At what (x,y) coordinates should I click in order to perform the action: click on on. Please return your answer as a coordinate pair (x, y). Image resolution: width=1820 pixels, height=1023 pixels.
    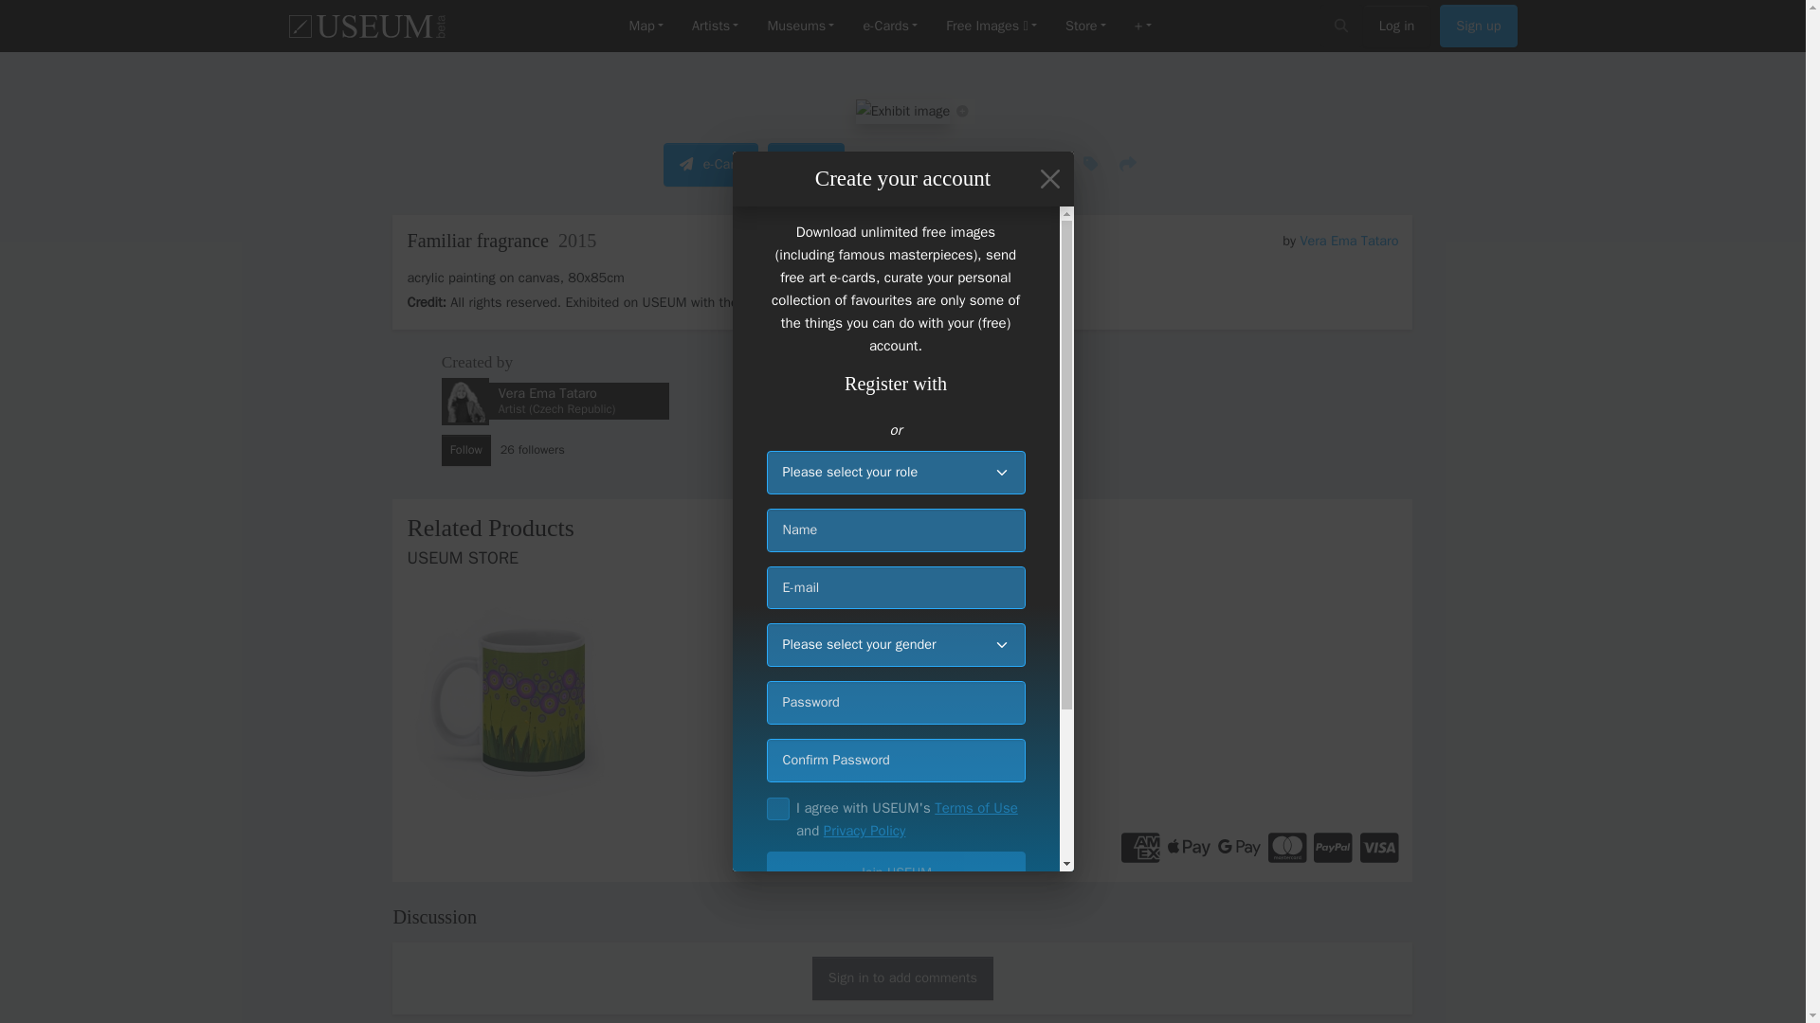
    Looking at the image, I should click on (777, 809).